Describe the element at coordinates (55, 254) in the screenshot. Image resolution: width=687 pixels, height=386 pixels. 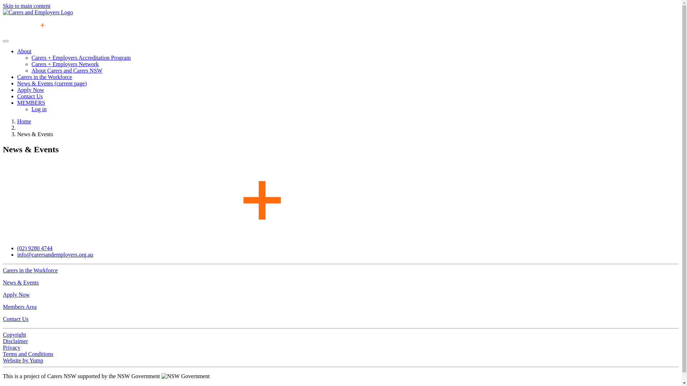
I see `info@carersandemployers.org.au` at that location.